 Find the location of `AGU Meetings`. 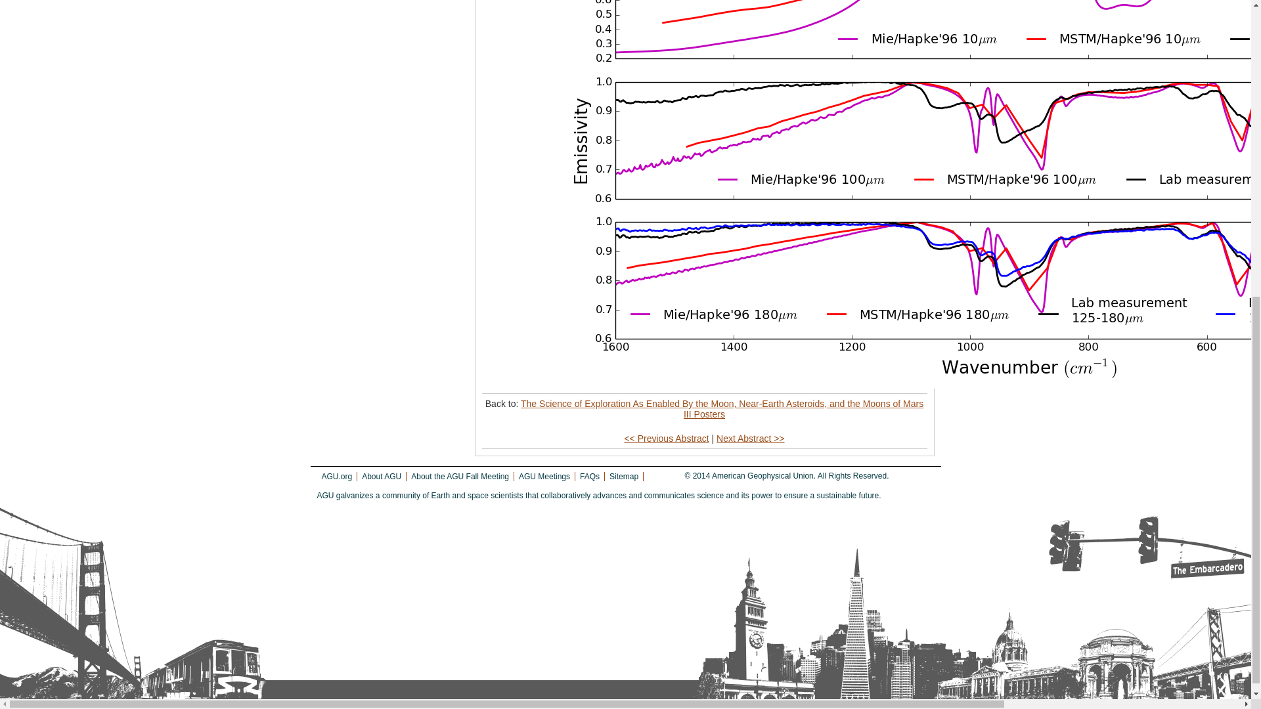

AGU Meetings is located at coordinates (544, 477).